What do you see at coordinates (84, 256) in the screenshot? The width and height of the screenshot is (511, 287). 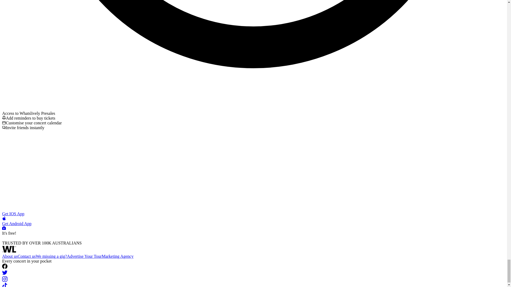 I see `Advertise Your Tour` at bounding box center [84, 256].